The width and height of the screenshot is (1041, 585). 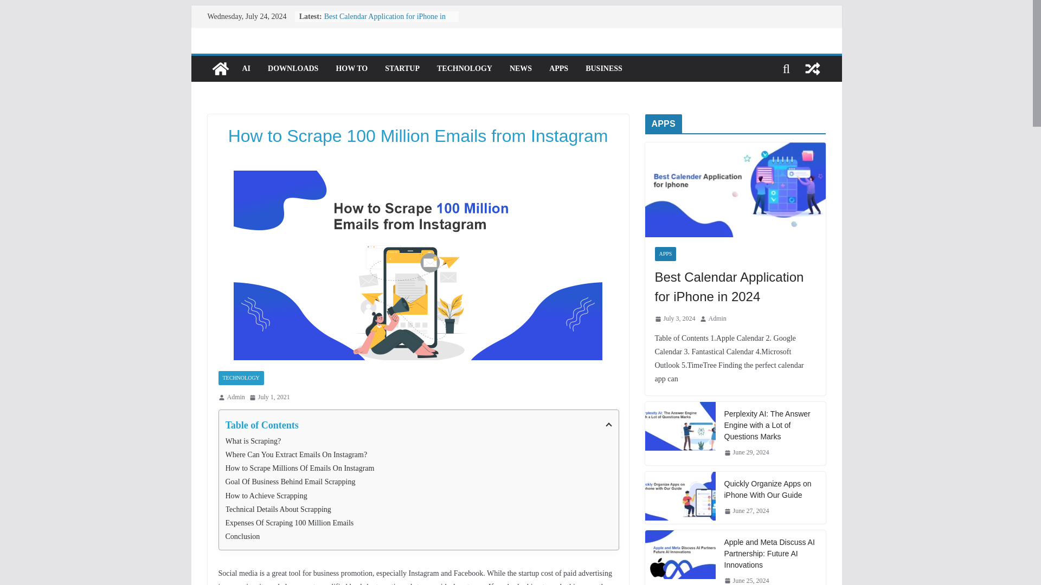 What do you see at coordinates (419, 441) in the screenshot?
I see `What is Scraping?` at bounding box center [419, 441].